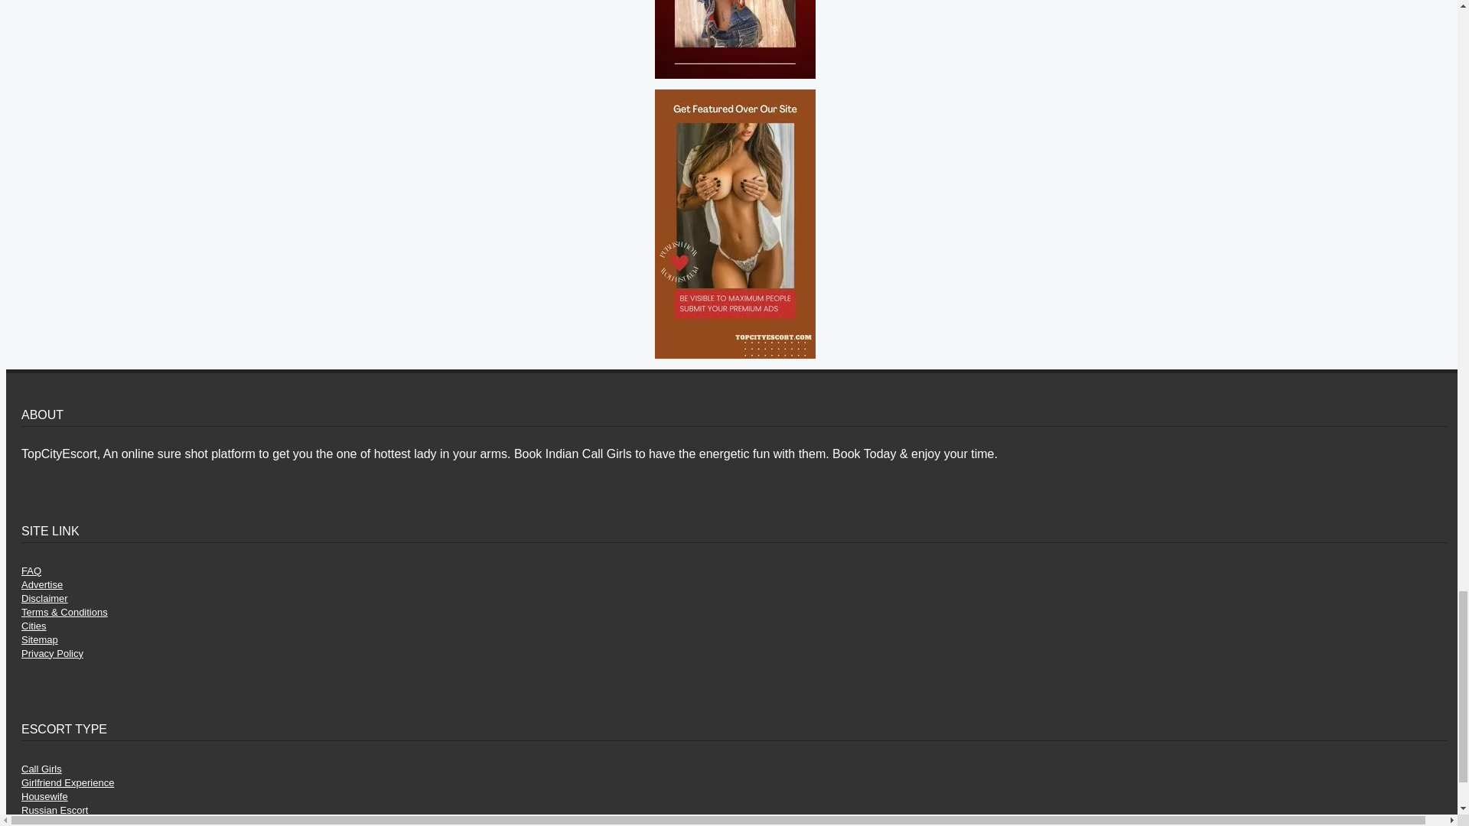 Image resolution: width=1469 pixels, height=826 pixels. I want to click on Disclaimer, so click(44, 598).